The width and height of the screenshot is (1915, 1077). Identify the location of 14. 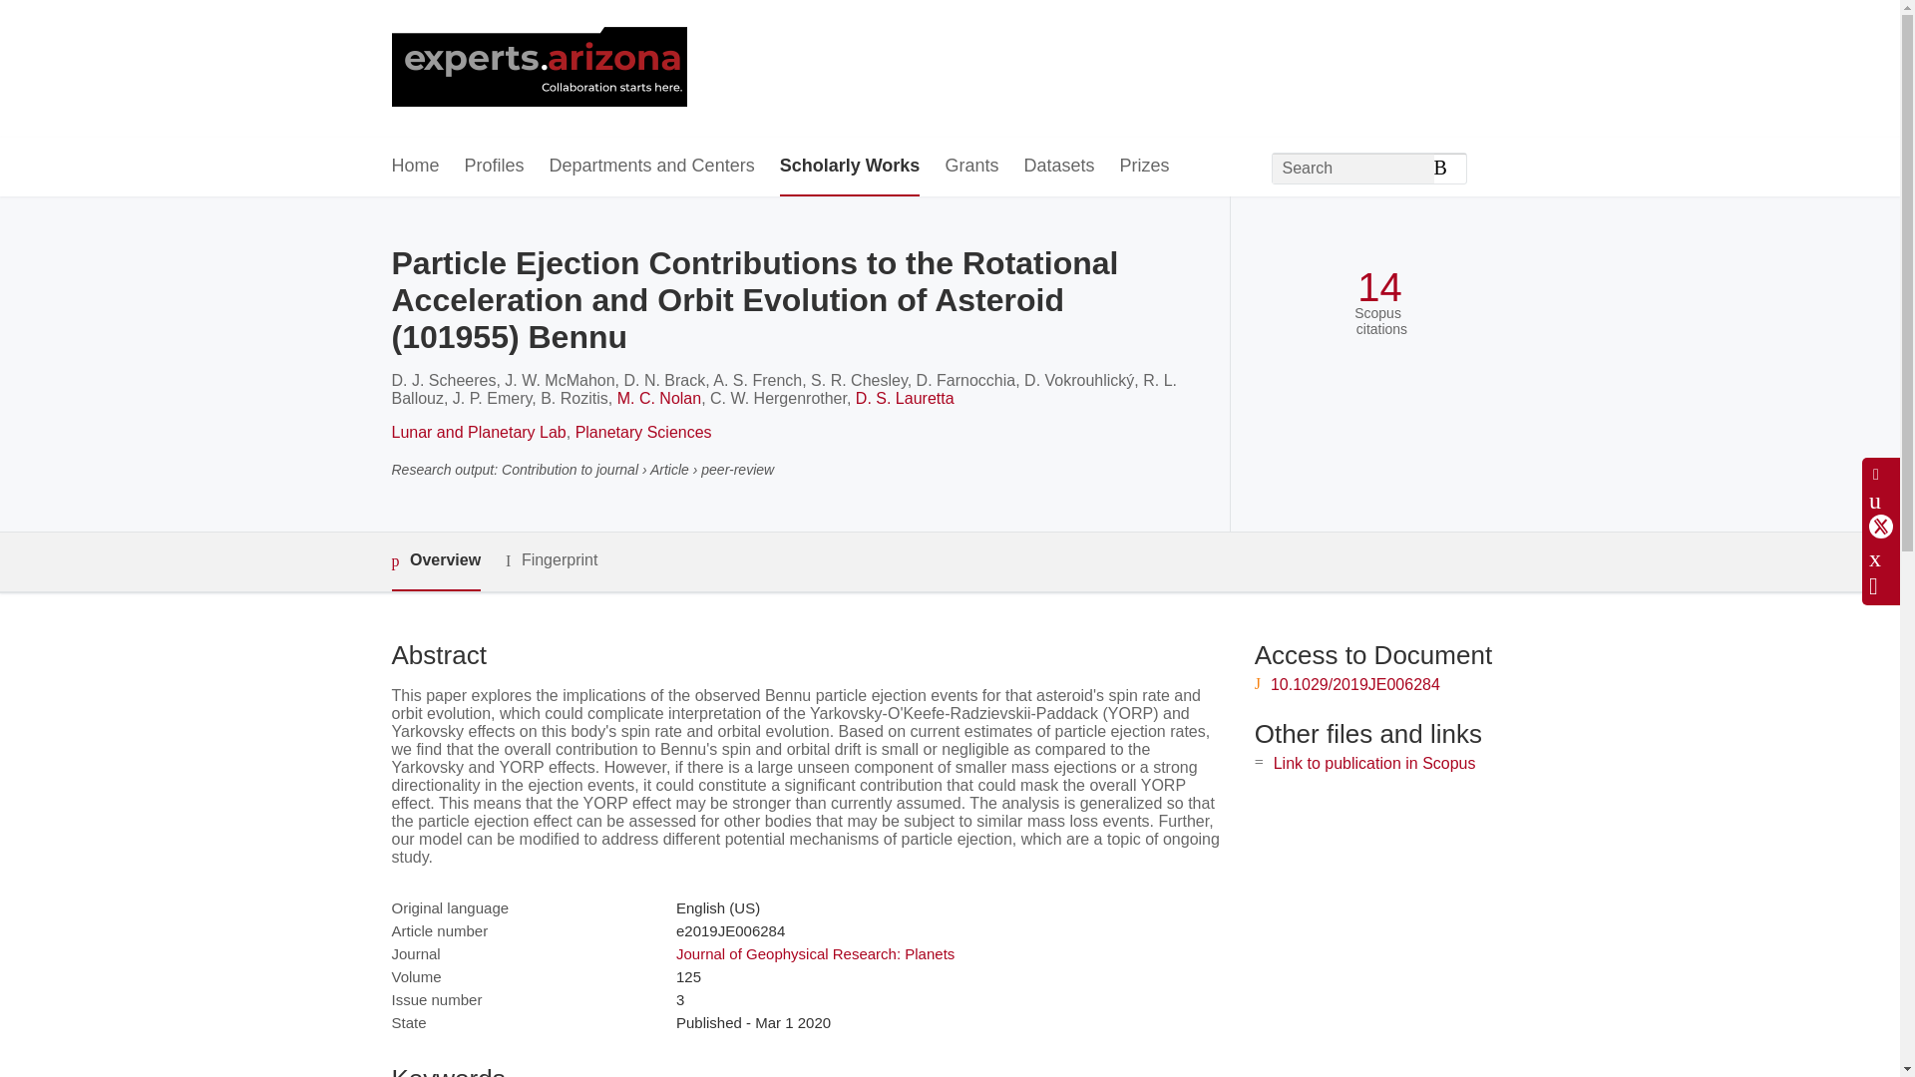
(1379, 287).